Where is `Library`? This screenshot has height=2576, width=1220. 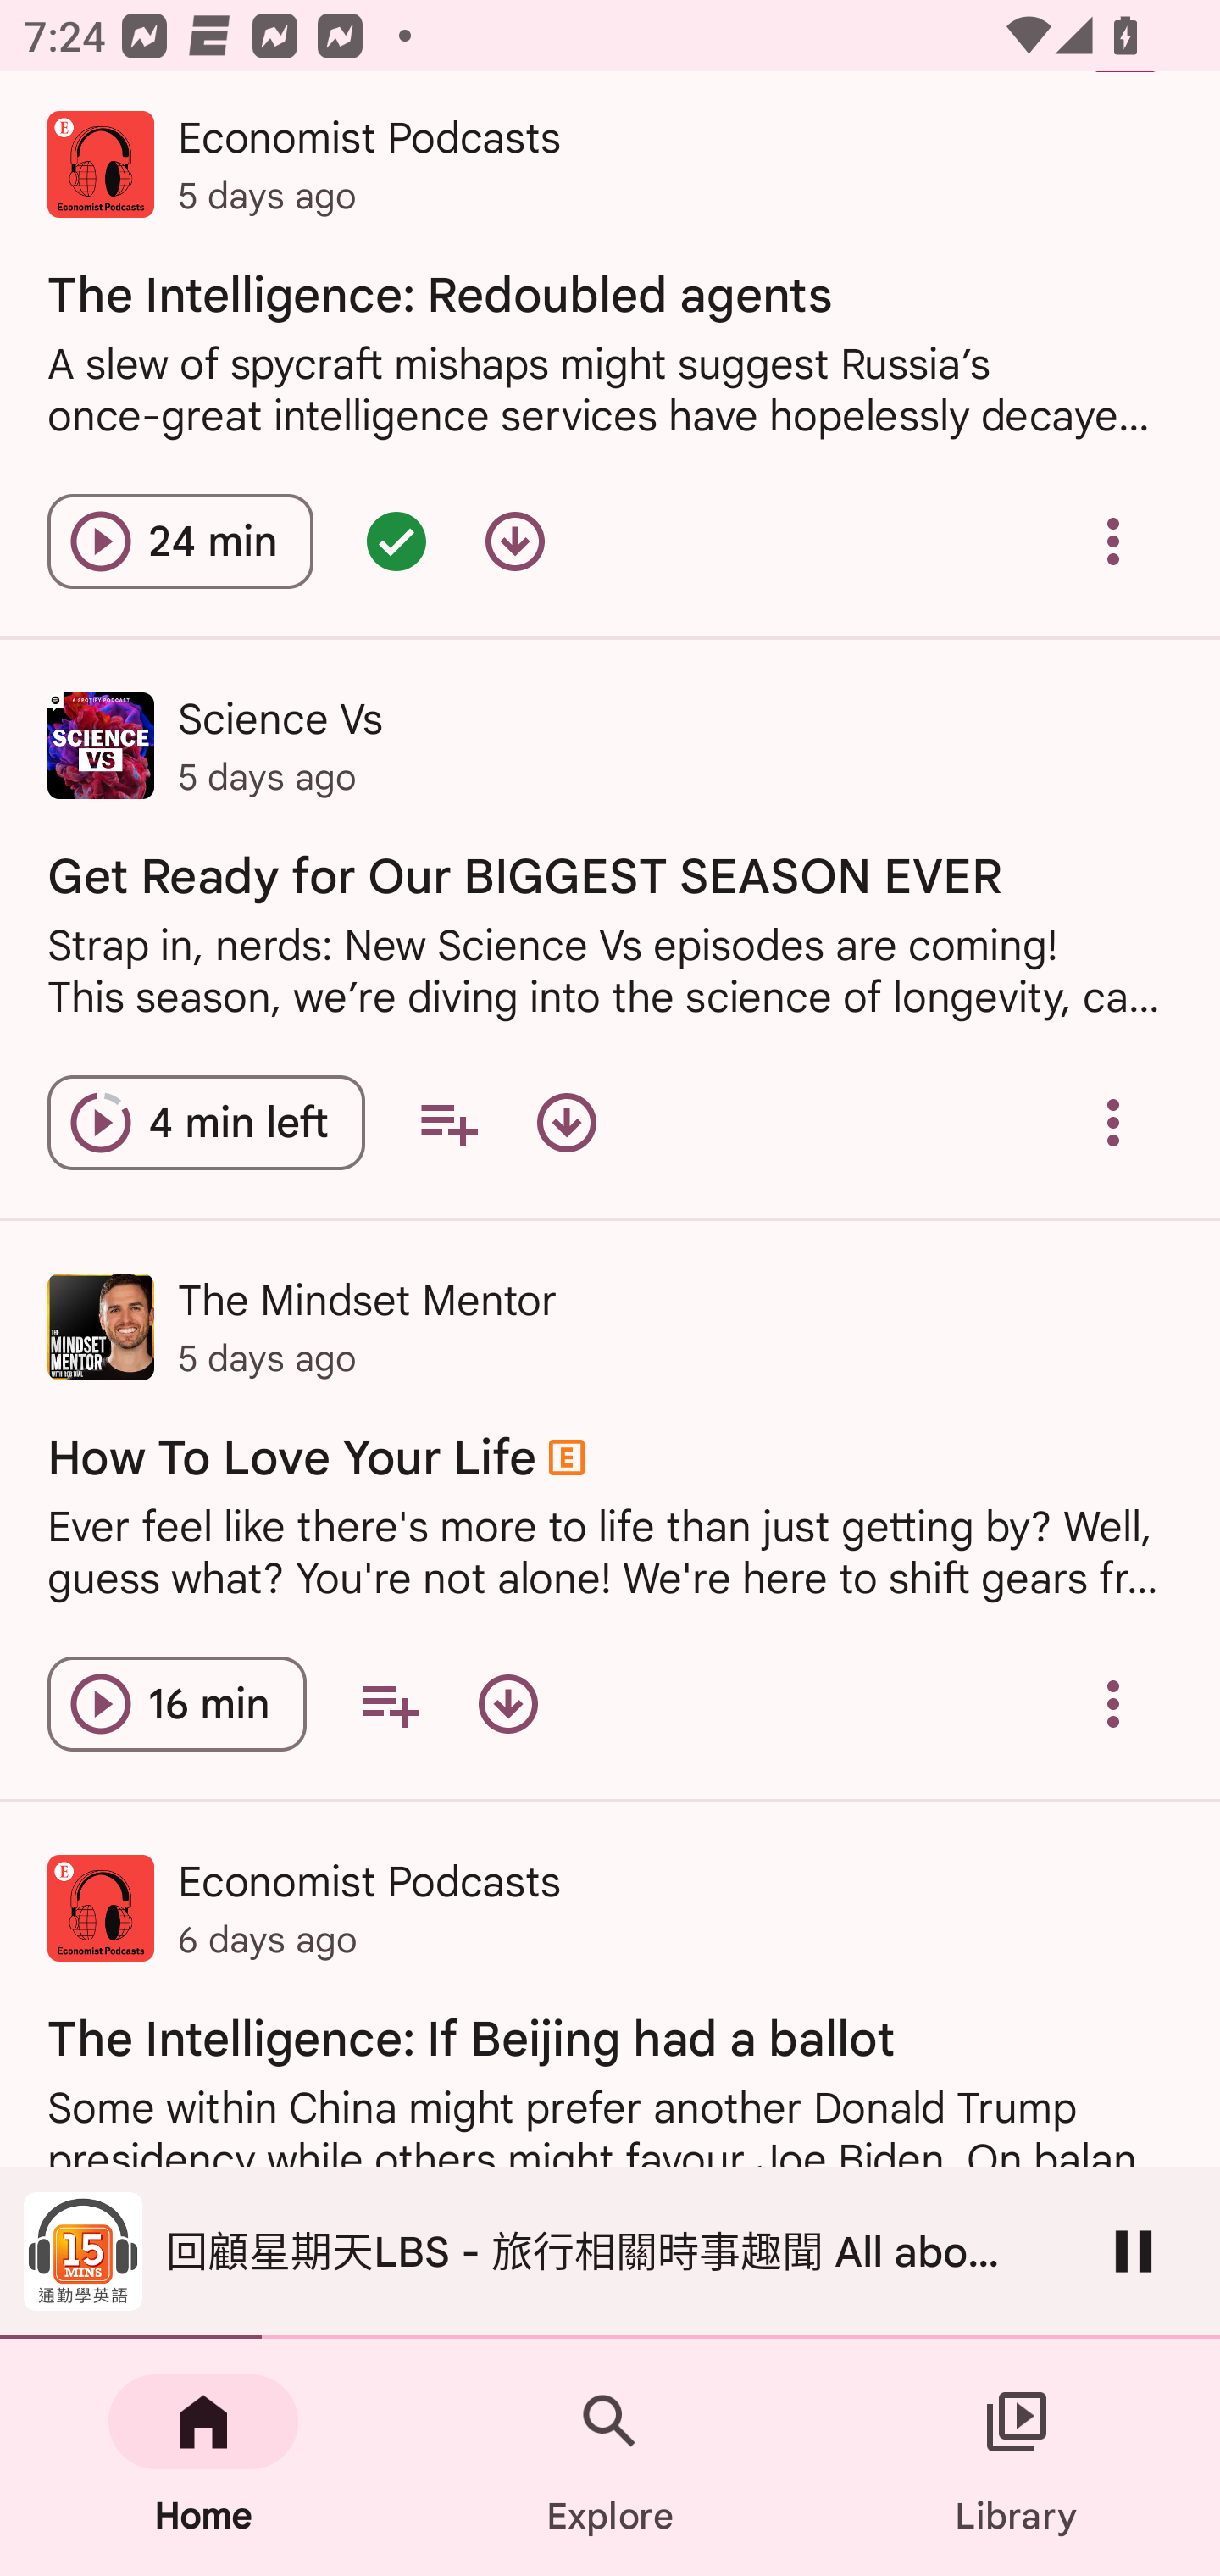
Library is located at coordinates (1017, 2457).